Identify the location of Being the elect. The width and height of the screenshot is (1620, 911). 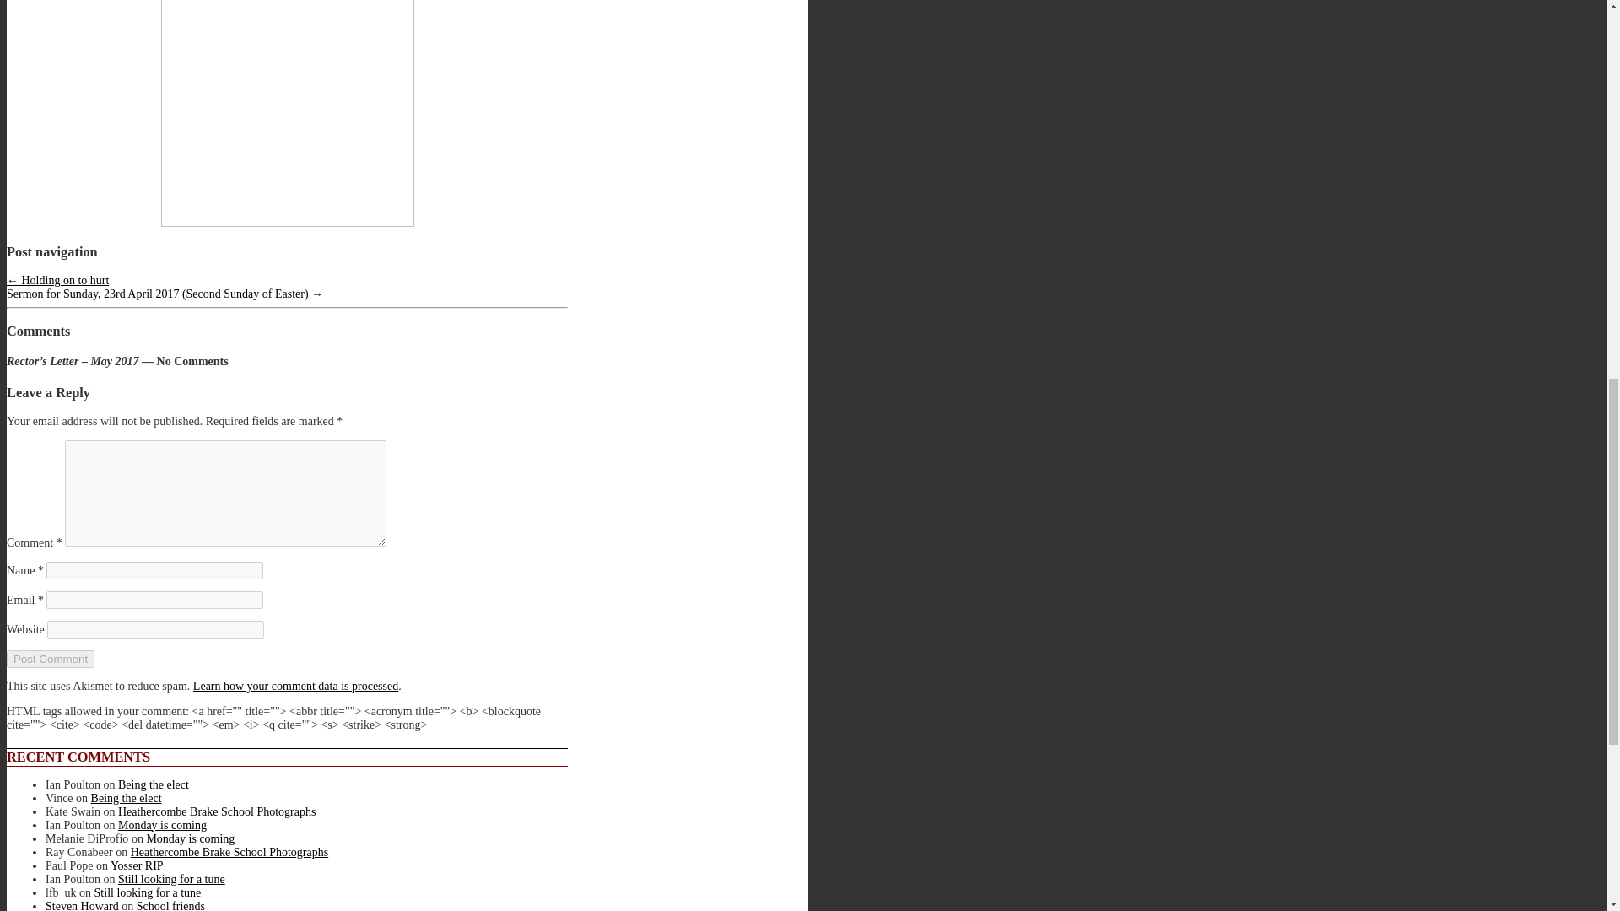
(127, 798).